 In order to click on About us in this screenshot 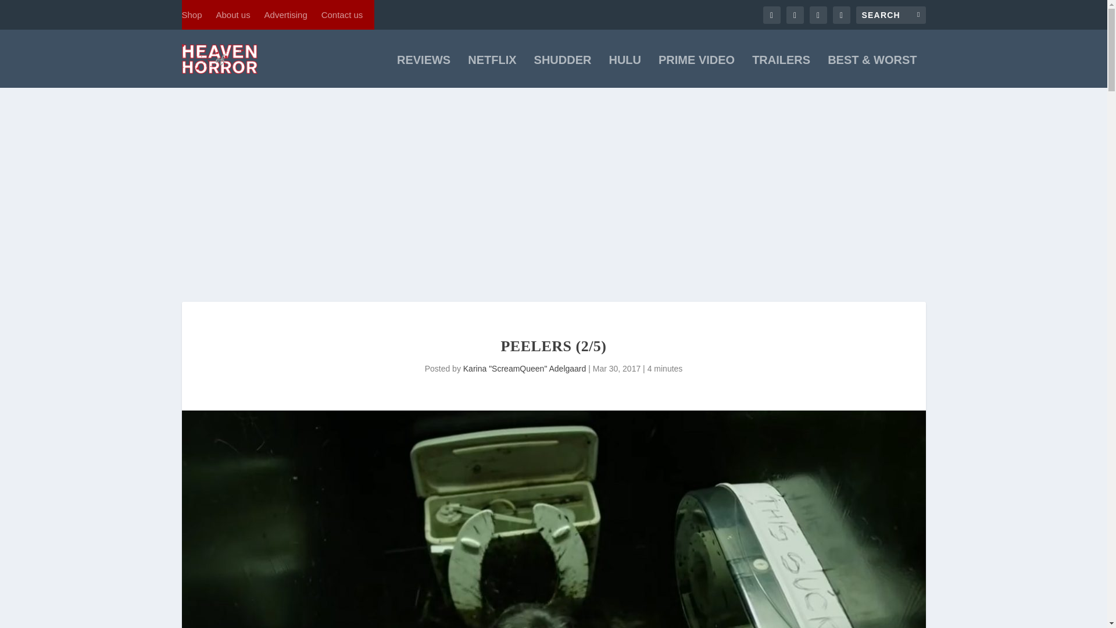, I will do `click(233, 15)`.